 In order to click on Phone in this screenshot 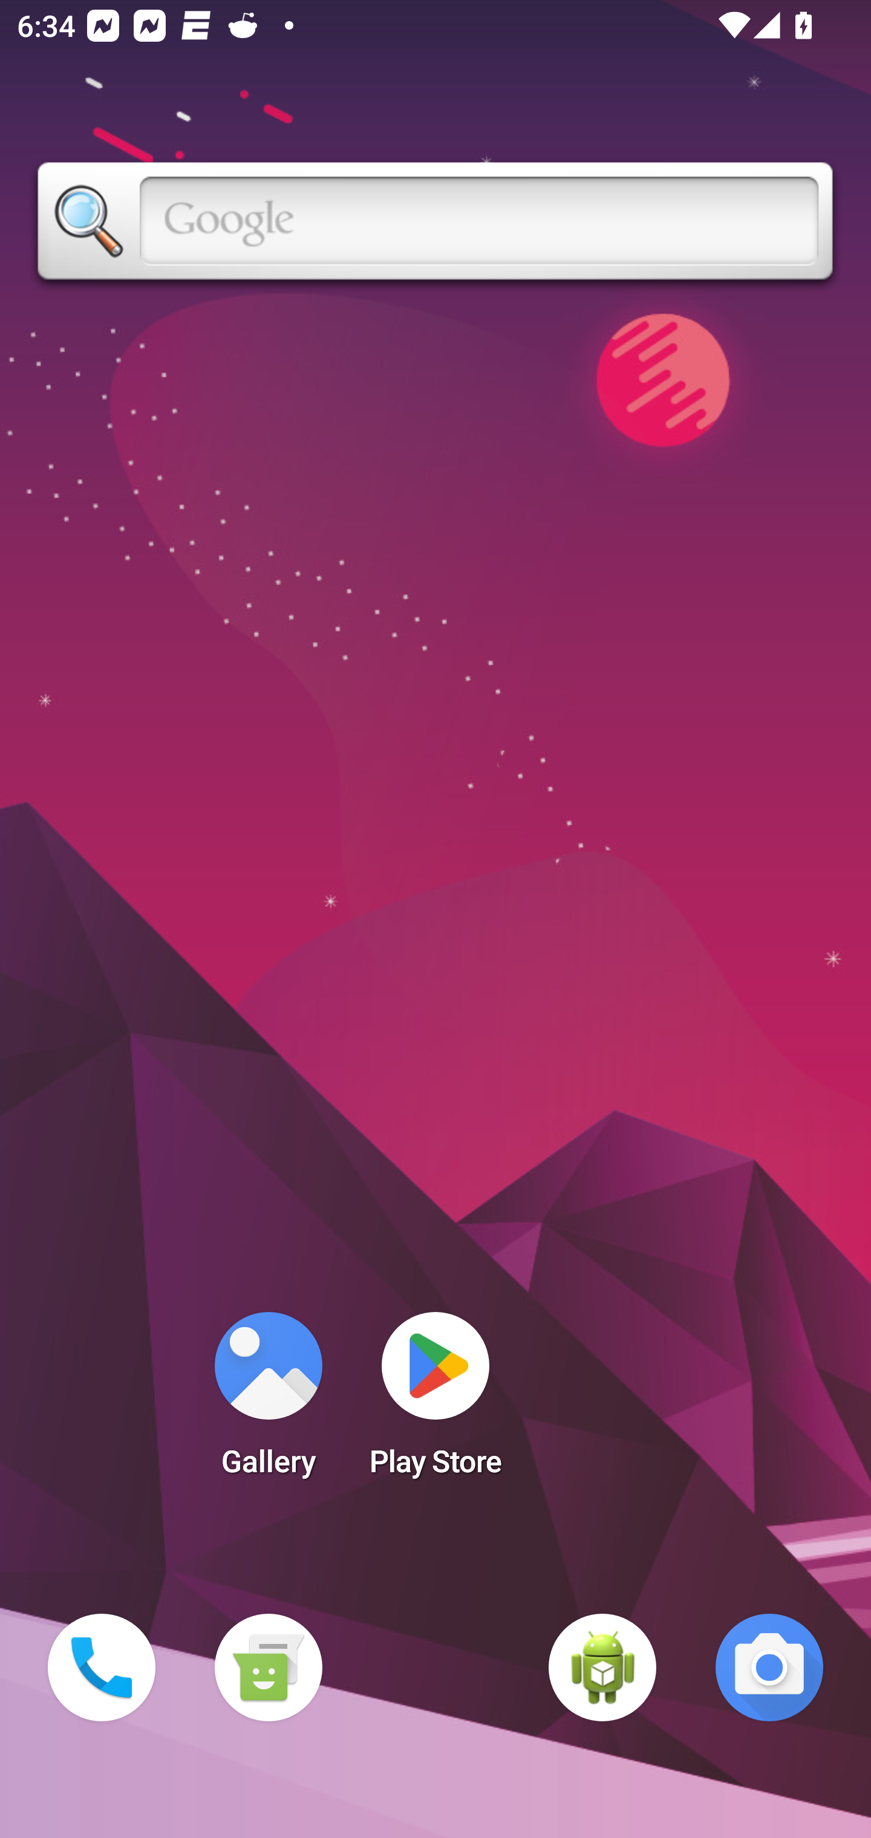, I will do `click(102, 1668)`.